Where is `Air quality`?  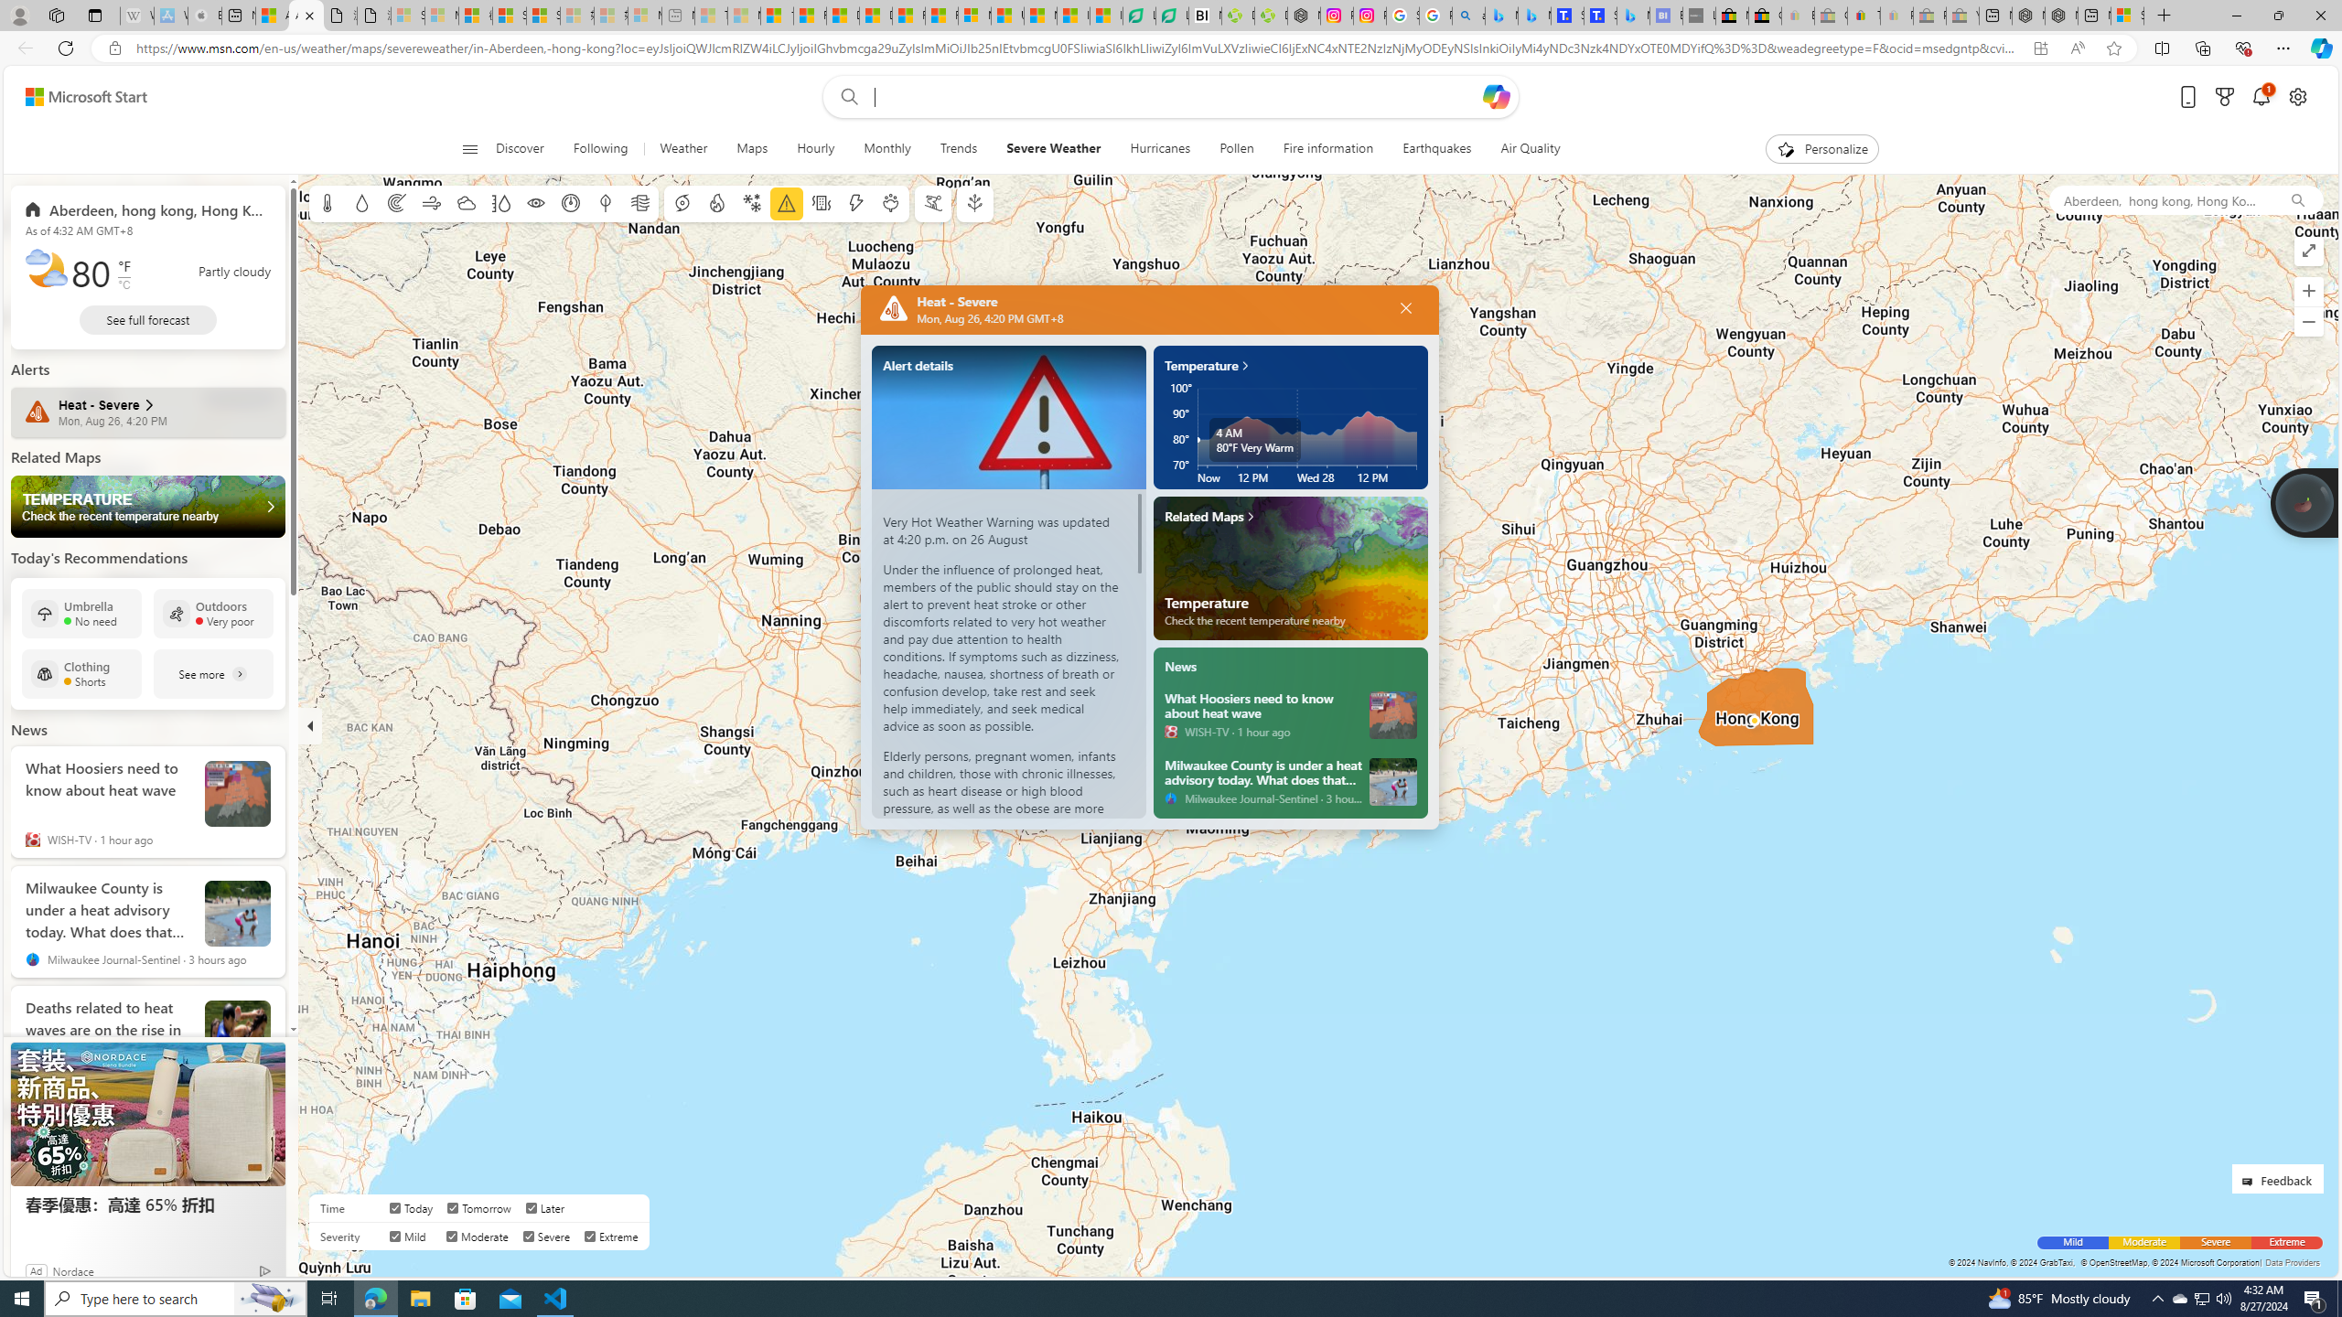
Air quality is located at coordinates (639, 203).